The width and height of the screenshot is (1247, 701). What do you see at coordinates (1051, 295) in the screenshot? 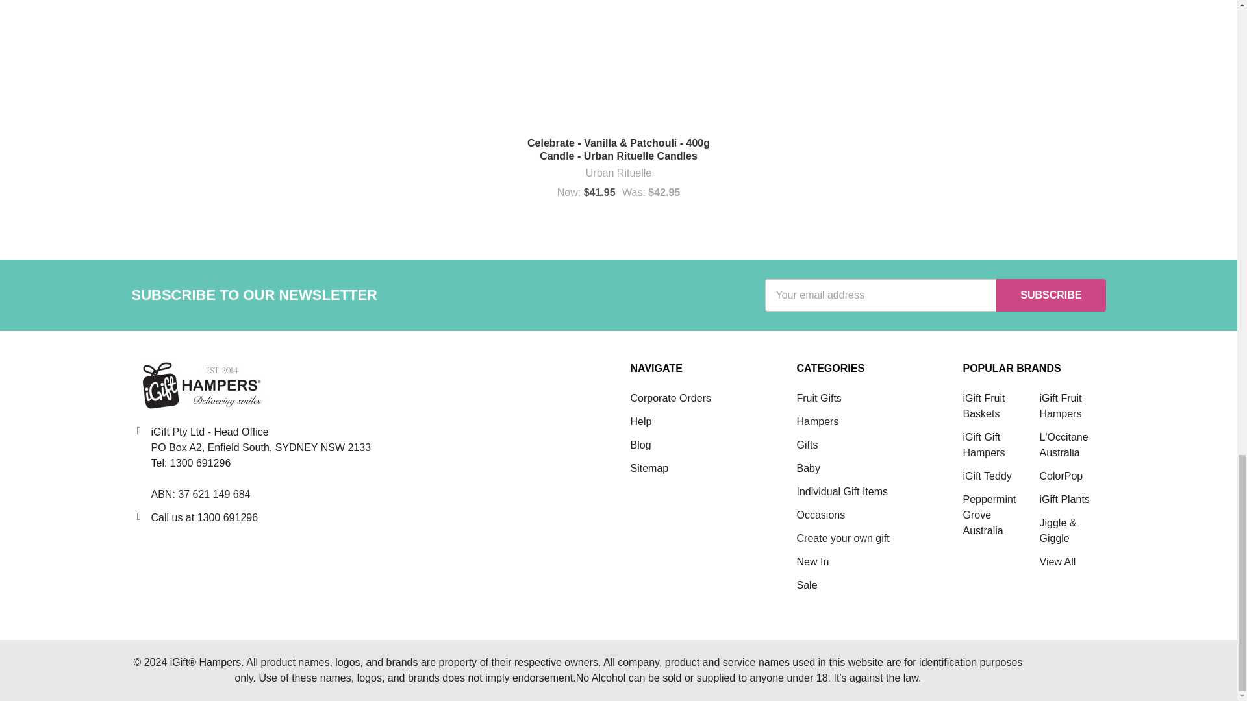
I see `Subscribe` at bounding box center [1051, 295].